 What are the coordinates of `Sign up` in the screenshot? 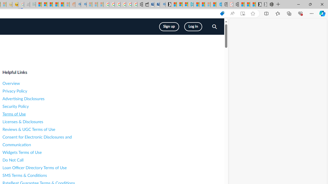 It's located at (169, 27).